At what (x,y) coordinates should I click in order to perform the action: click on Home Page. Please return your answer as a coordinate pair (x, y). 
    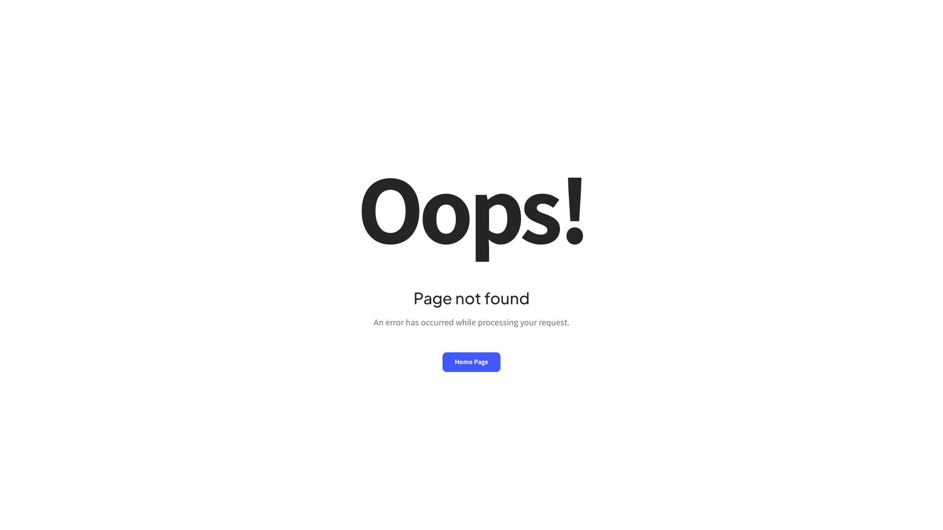
    Looking at the image, I should click on (471, 362).